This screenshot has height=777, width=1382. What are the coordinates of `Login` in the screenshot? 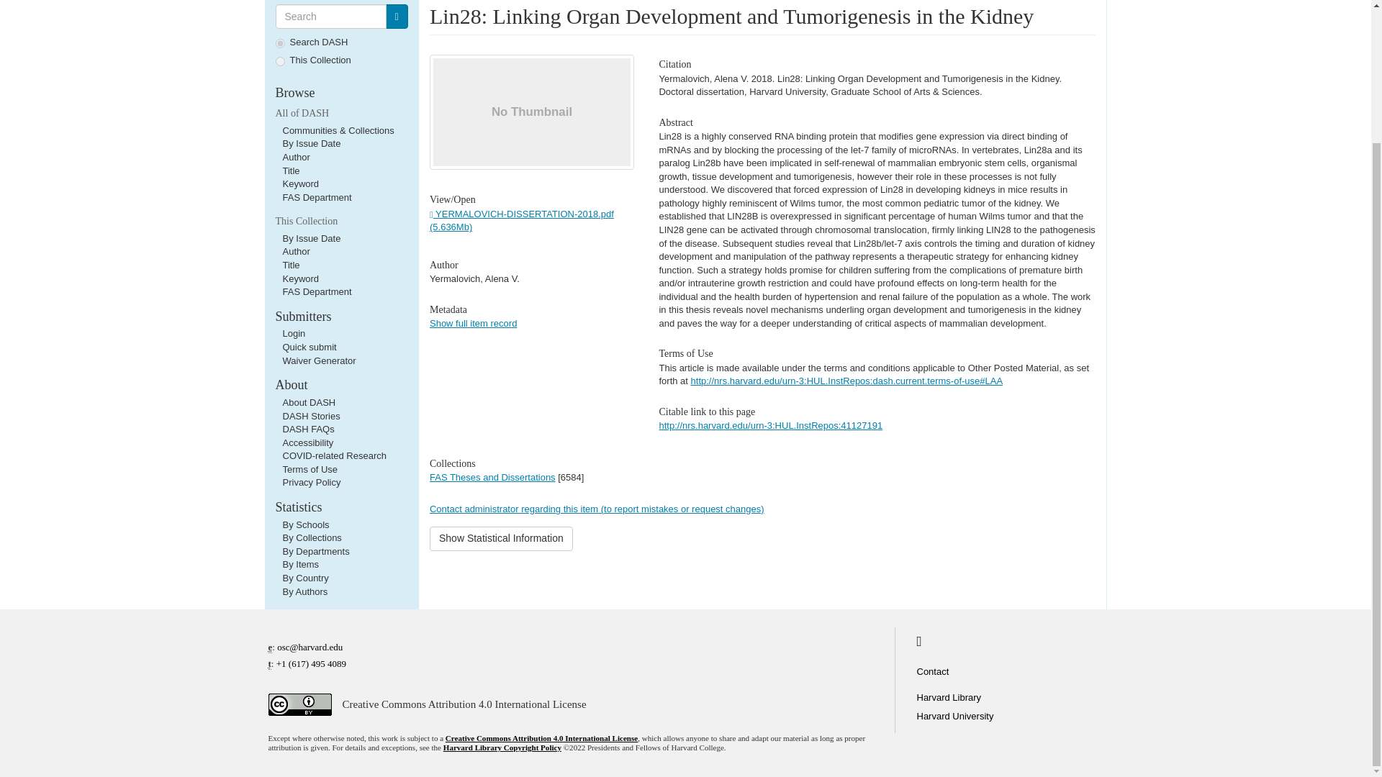 It's located at (294, 332).